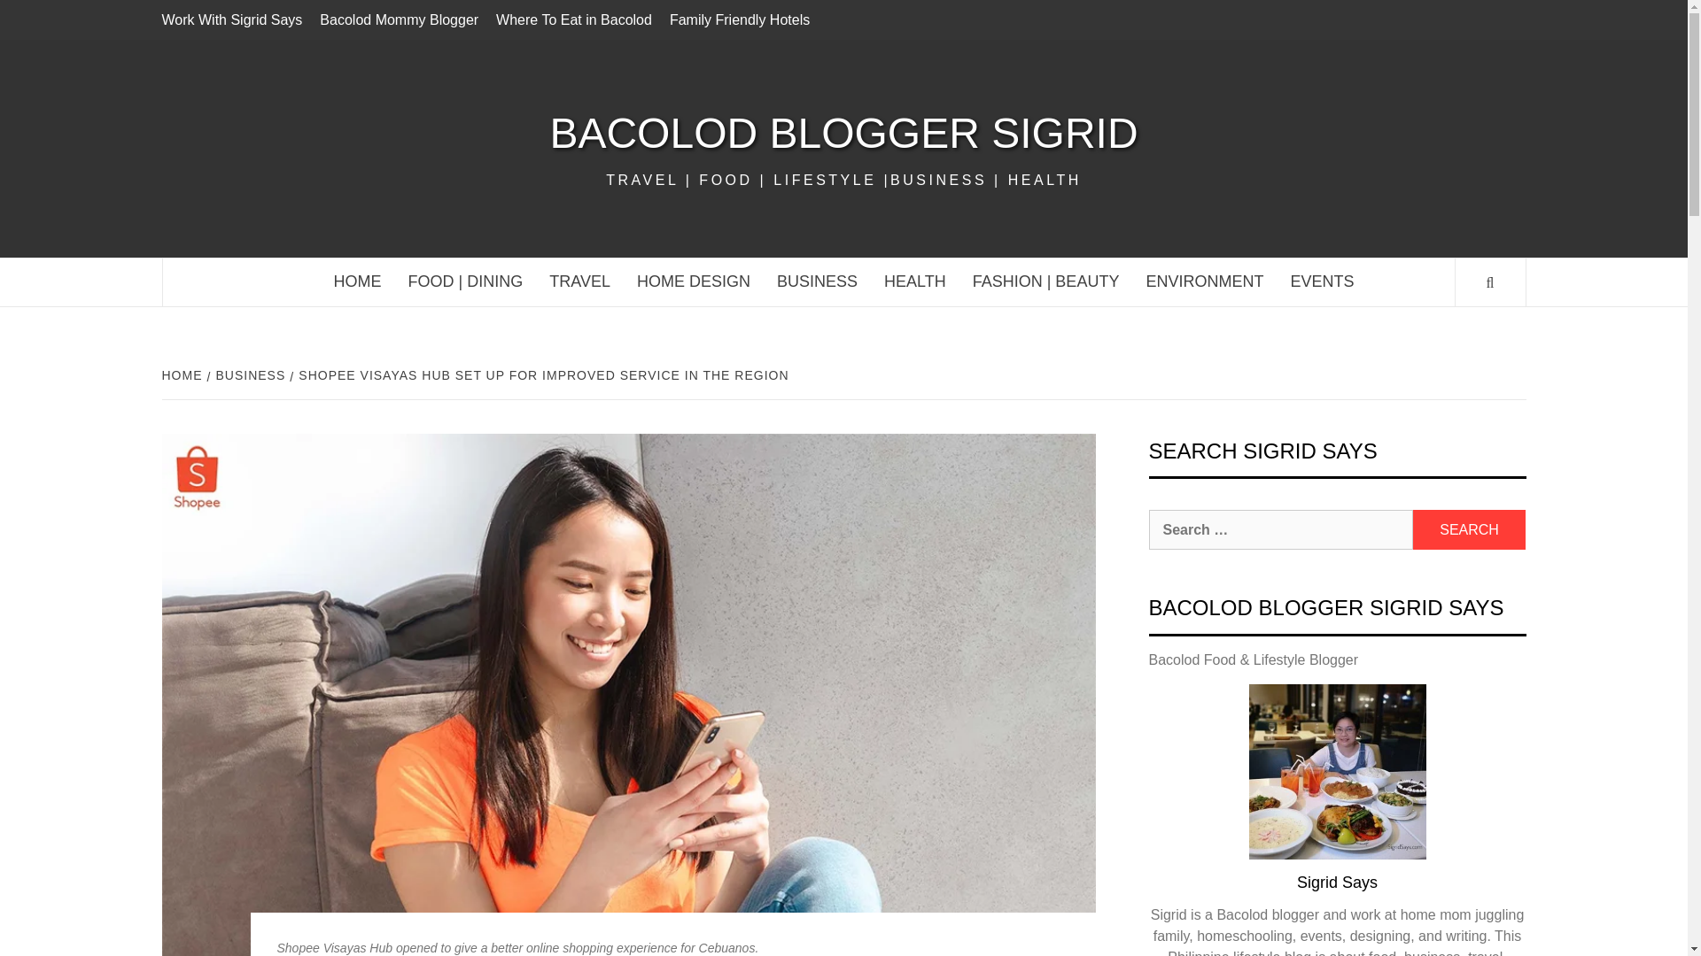  What do you see at coordinates (579, 281) in the screenshot?
I see `Destinations and Travel Tips` at bounding box center [579, 281].